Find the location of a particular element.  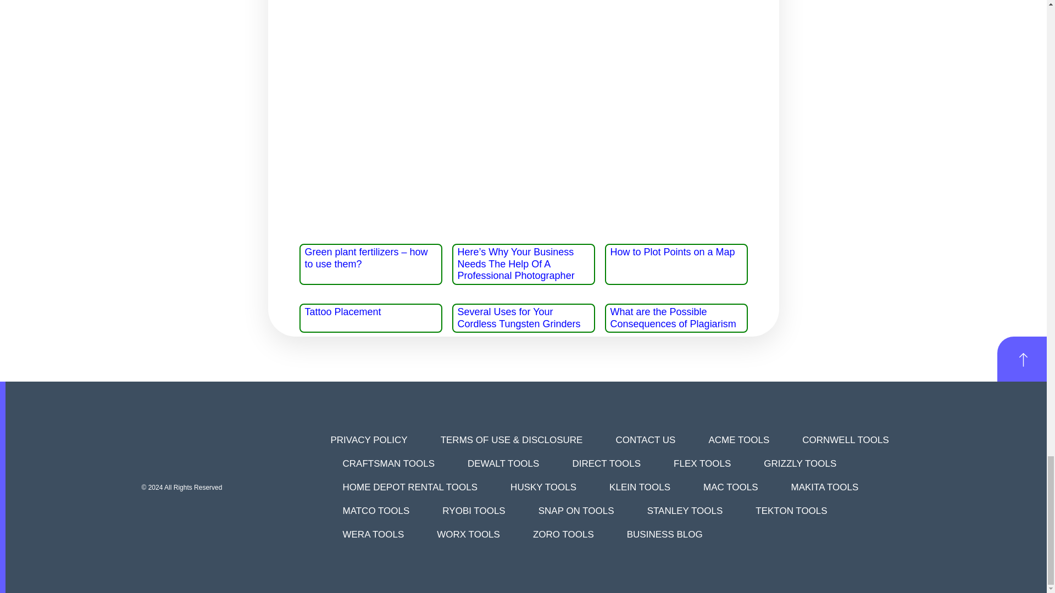

DEWALT TOOLS is located at coordinates (503, 463).